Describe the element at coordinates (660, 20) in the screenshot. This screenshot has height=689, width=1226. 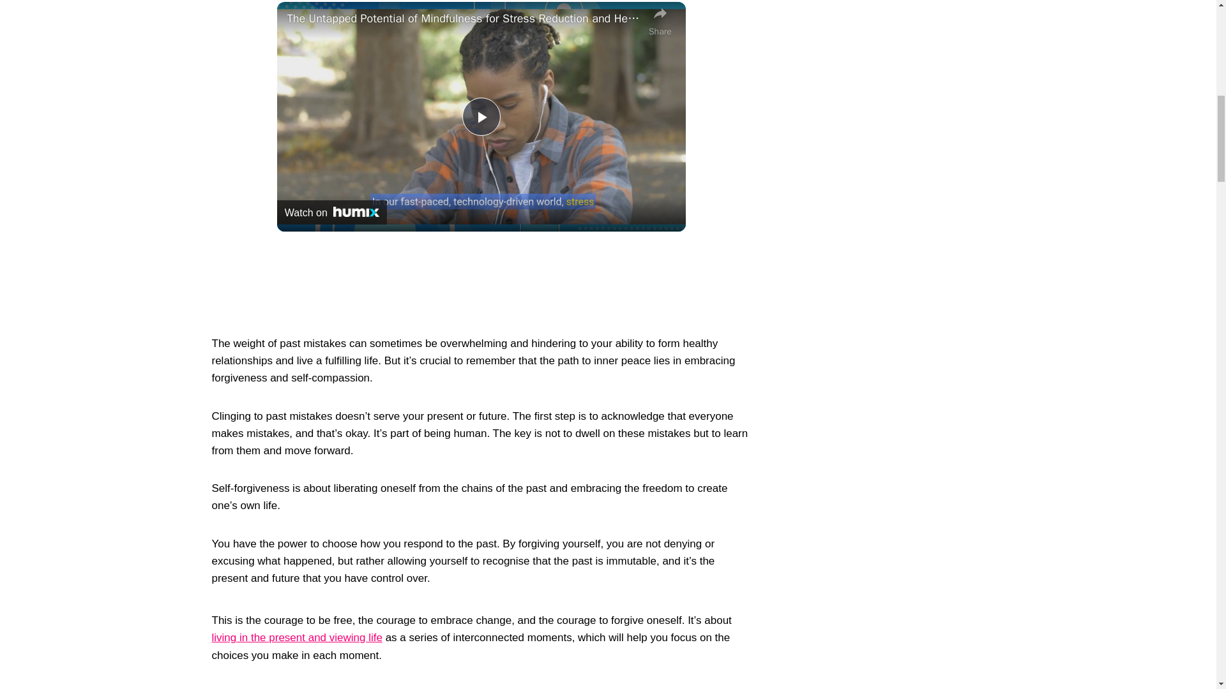
I see `Share` at that location.